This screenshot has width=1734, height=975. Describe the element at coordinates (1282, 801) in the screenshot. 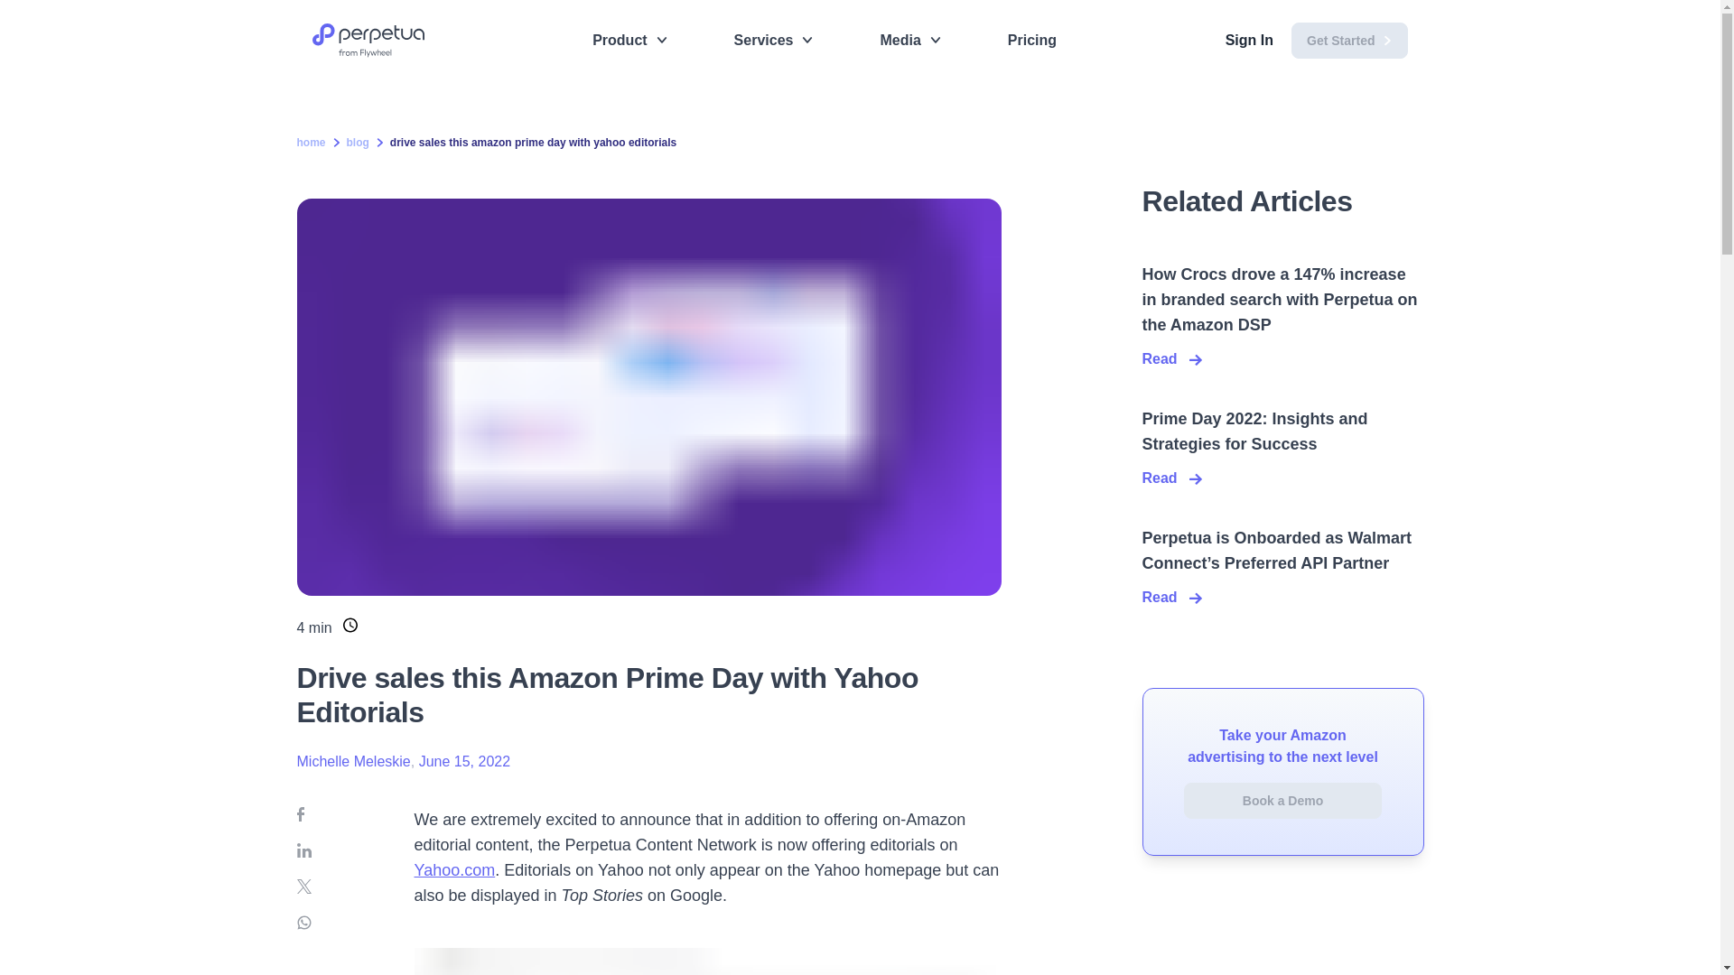

I see `Book a Demo` at that location.